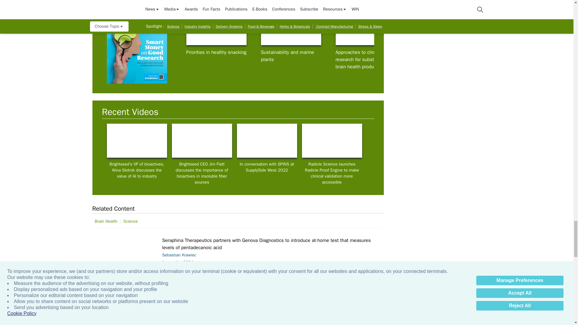 This screenshot has width=578, height=325. I want to click on vitamin K2, so click(440, 28).